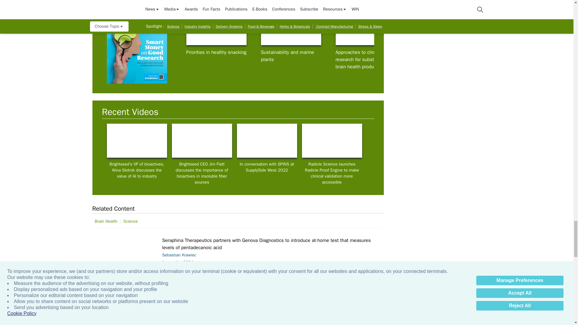 This screenshot has width=578, height=325. I want to click on vitamin K2, so click(440, 28).